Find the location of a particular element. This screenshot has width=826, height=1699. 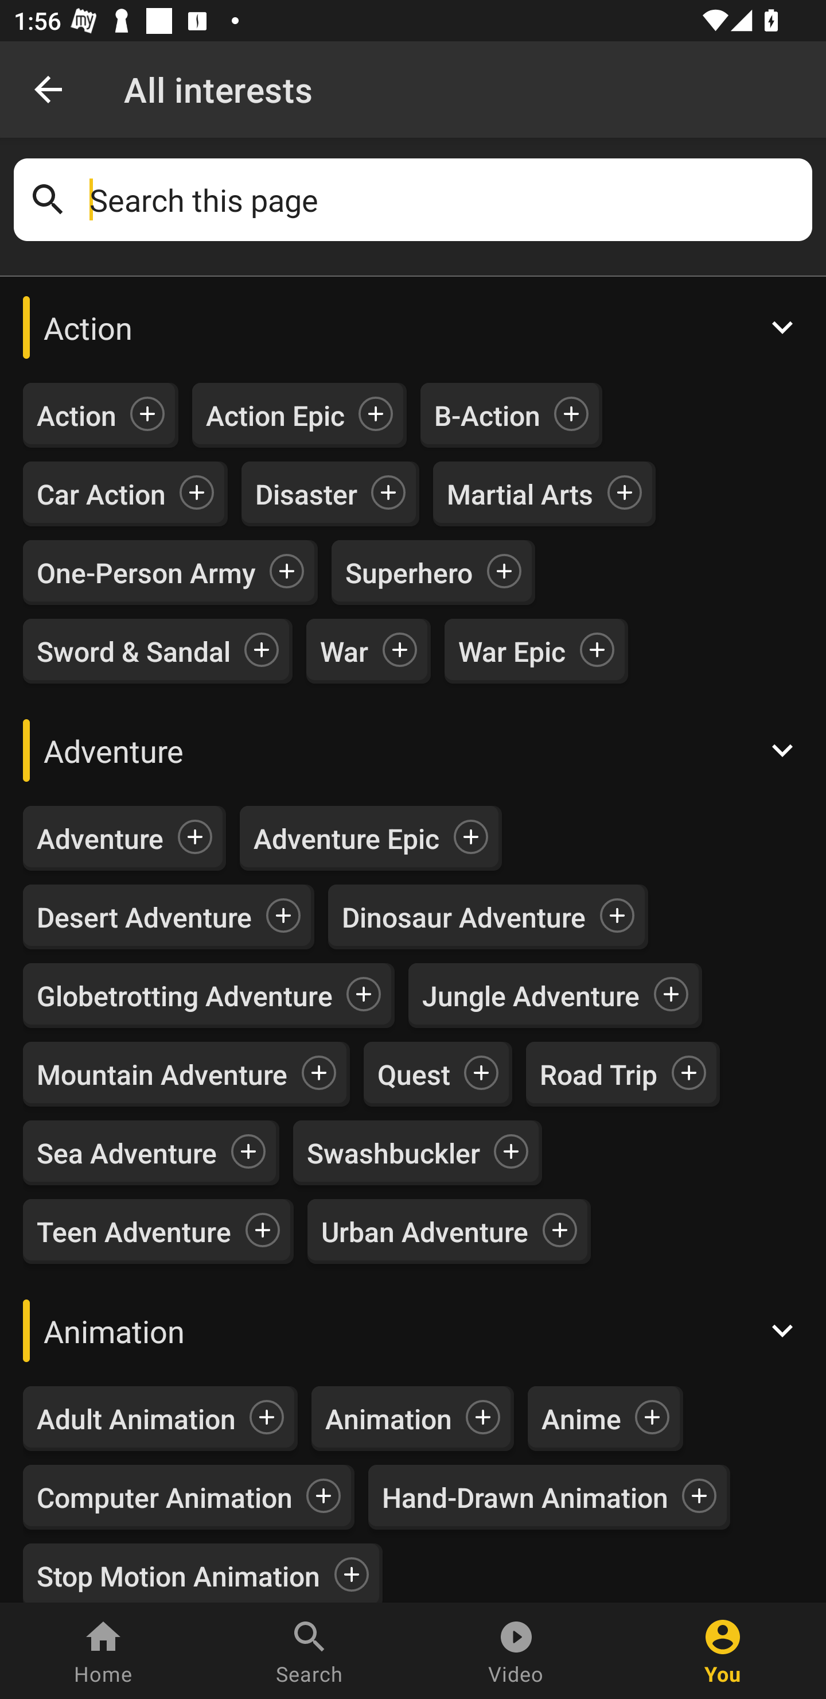

Road Trip is located at coordinates (599, 1073).